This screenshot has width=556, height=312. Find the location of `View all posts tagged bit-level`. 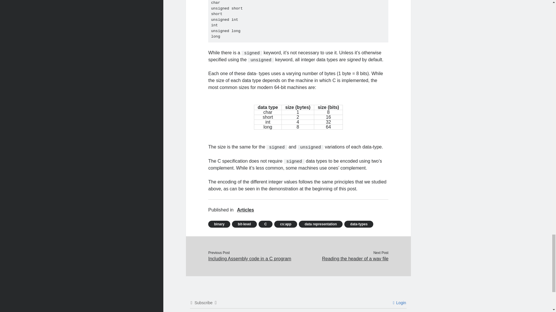

View all posts tagged bit-level is located at coordinates (244, 224).